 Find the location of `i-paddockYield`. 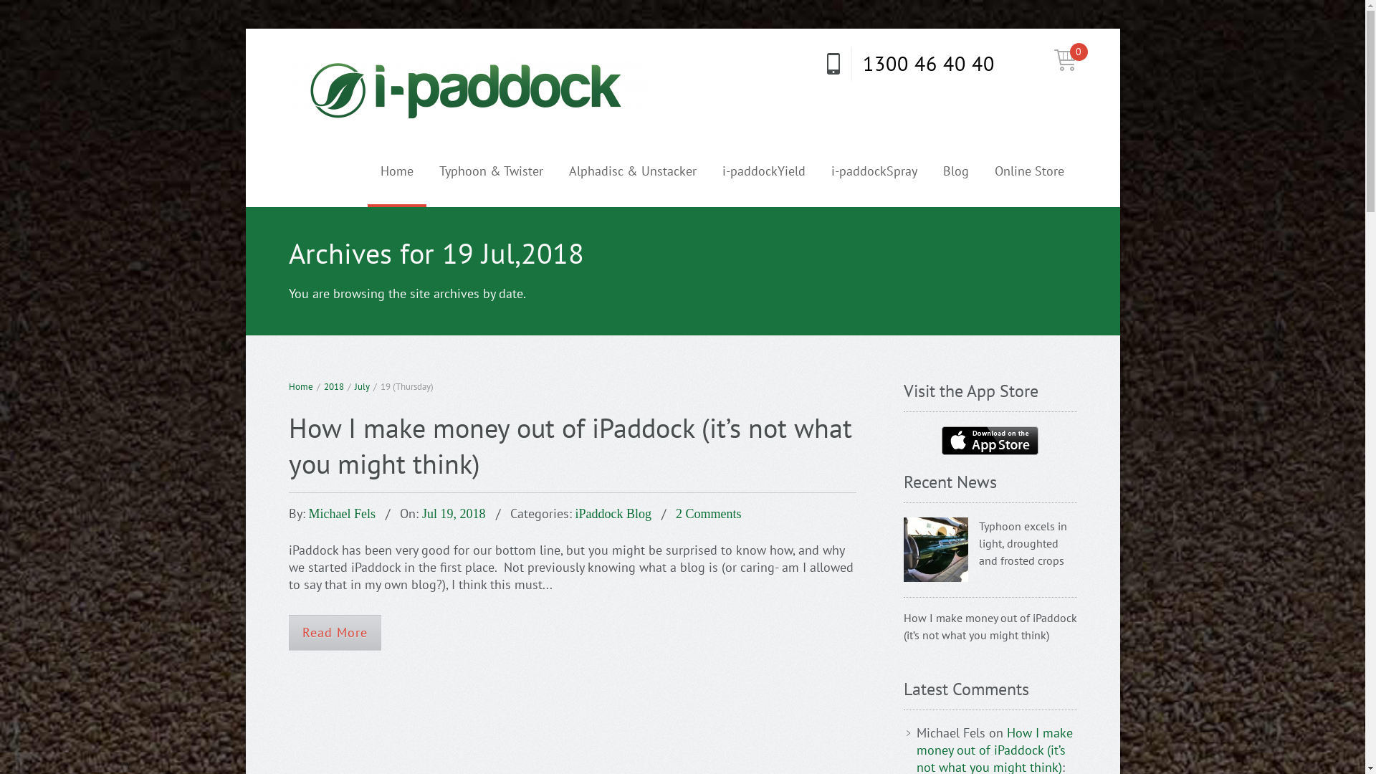

i-paddockYield is located at coordinates (764, 171).